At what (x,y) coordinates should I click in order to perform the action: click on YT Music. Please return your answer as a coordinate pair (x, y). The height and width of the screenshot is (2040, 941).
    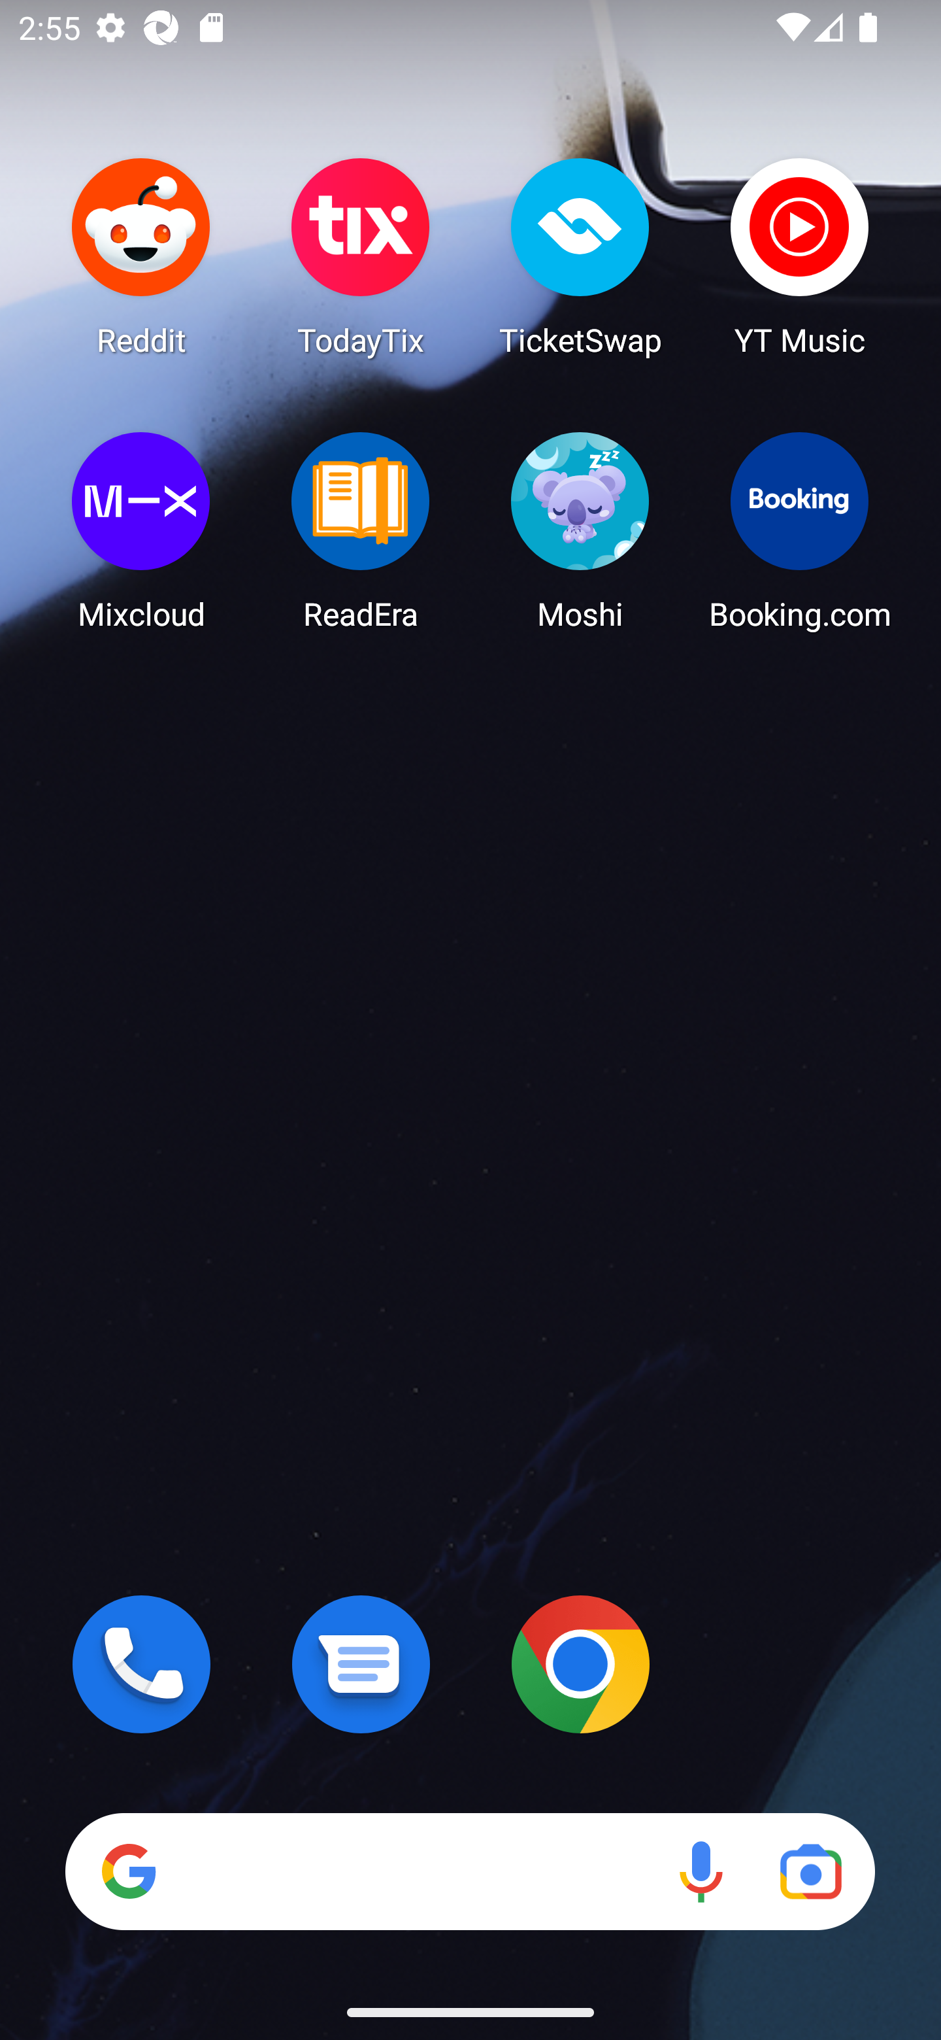
    Looking at the image, I should click on (800, 256).